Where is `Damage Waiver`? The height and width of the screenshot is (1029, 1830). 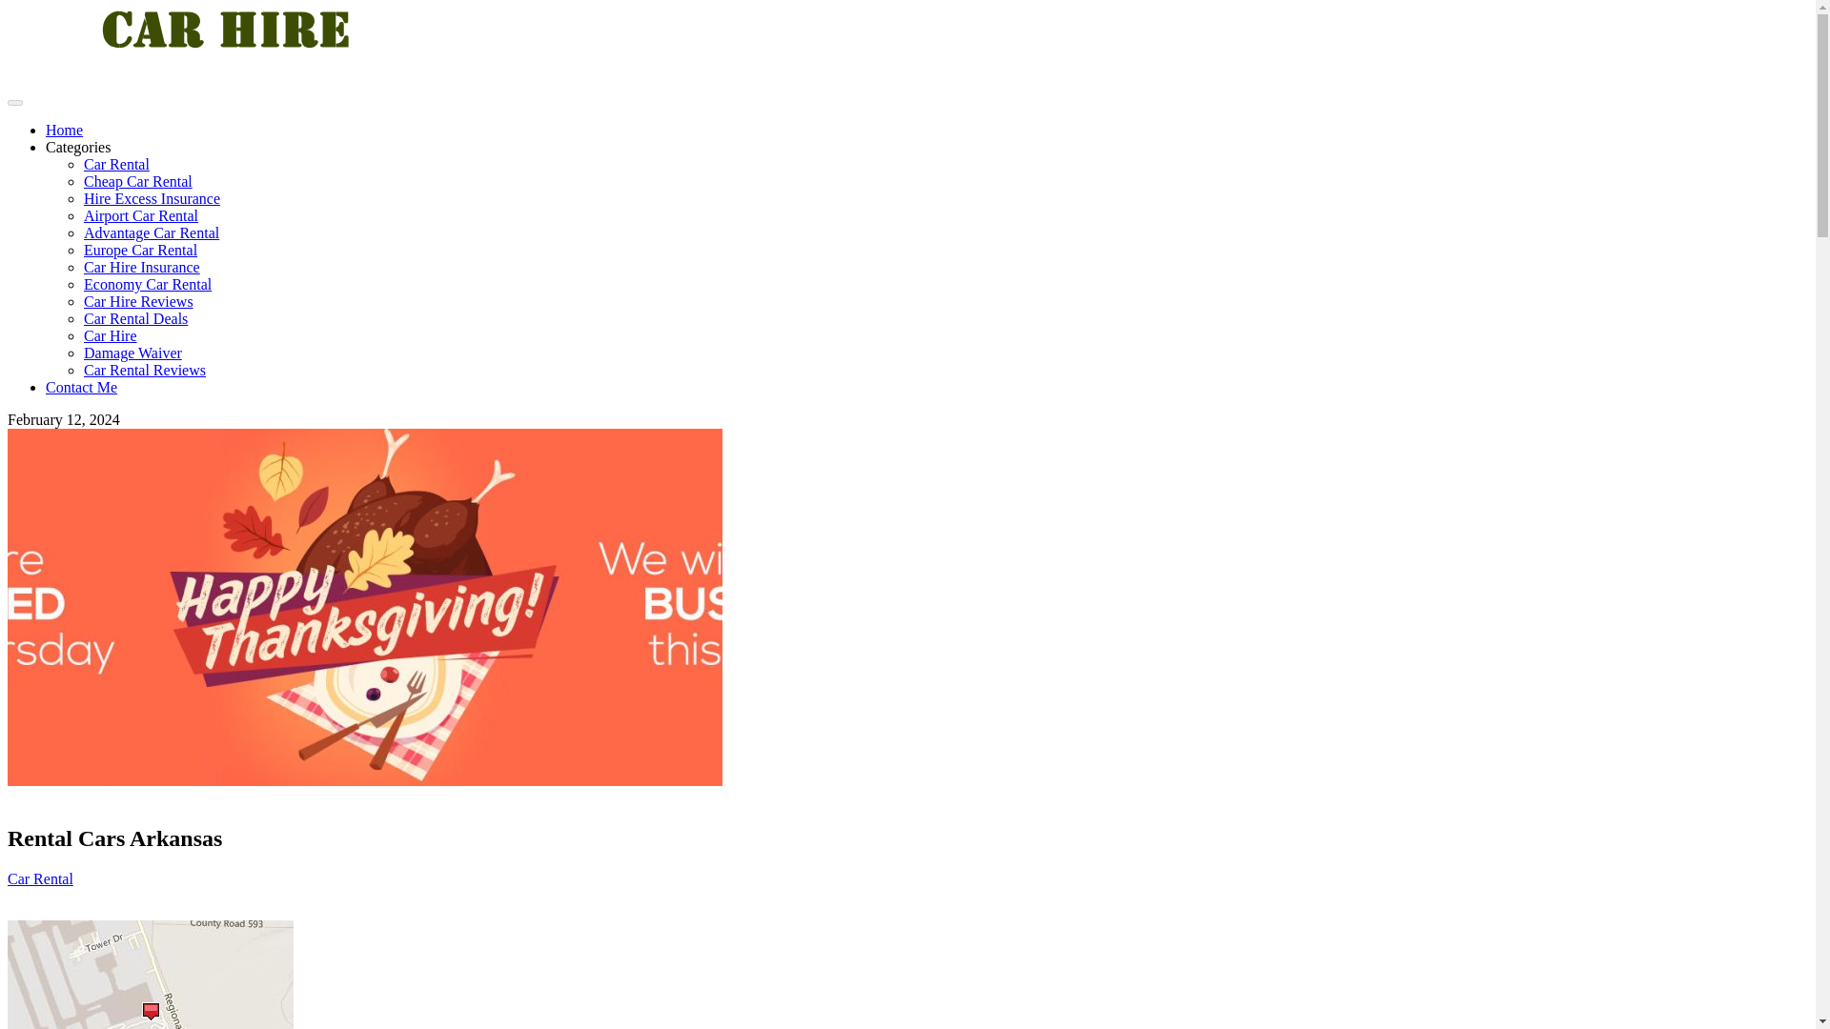 Damage Waiver is located at coordinates (132, 353).